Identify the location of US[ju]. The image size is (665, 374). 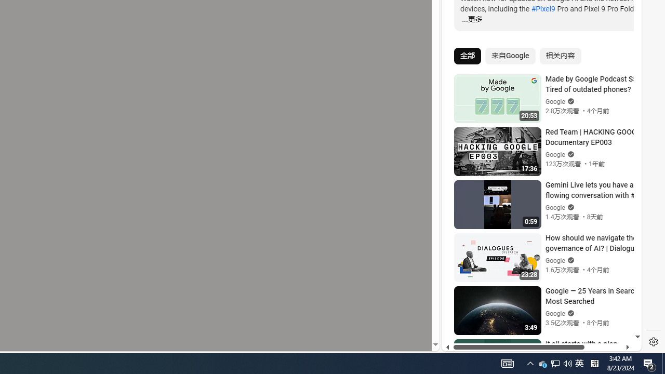
(477, 343).